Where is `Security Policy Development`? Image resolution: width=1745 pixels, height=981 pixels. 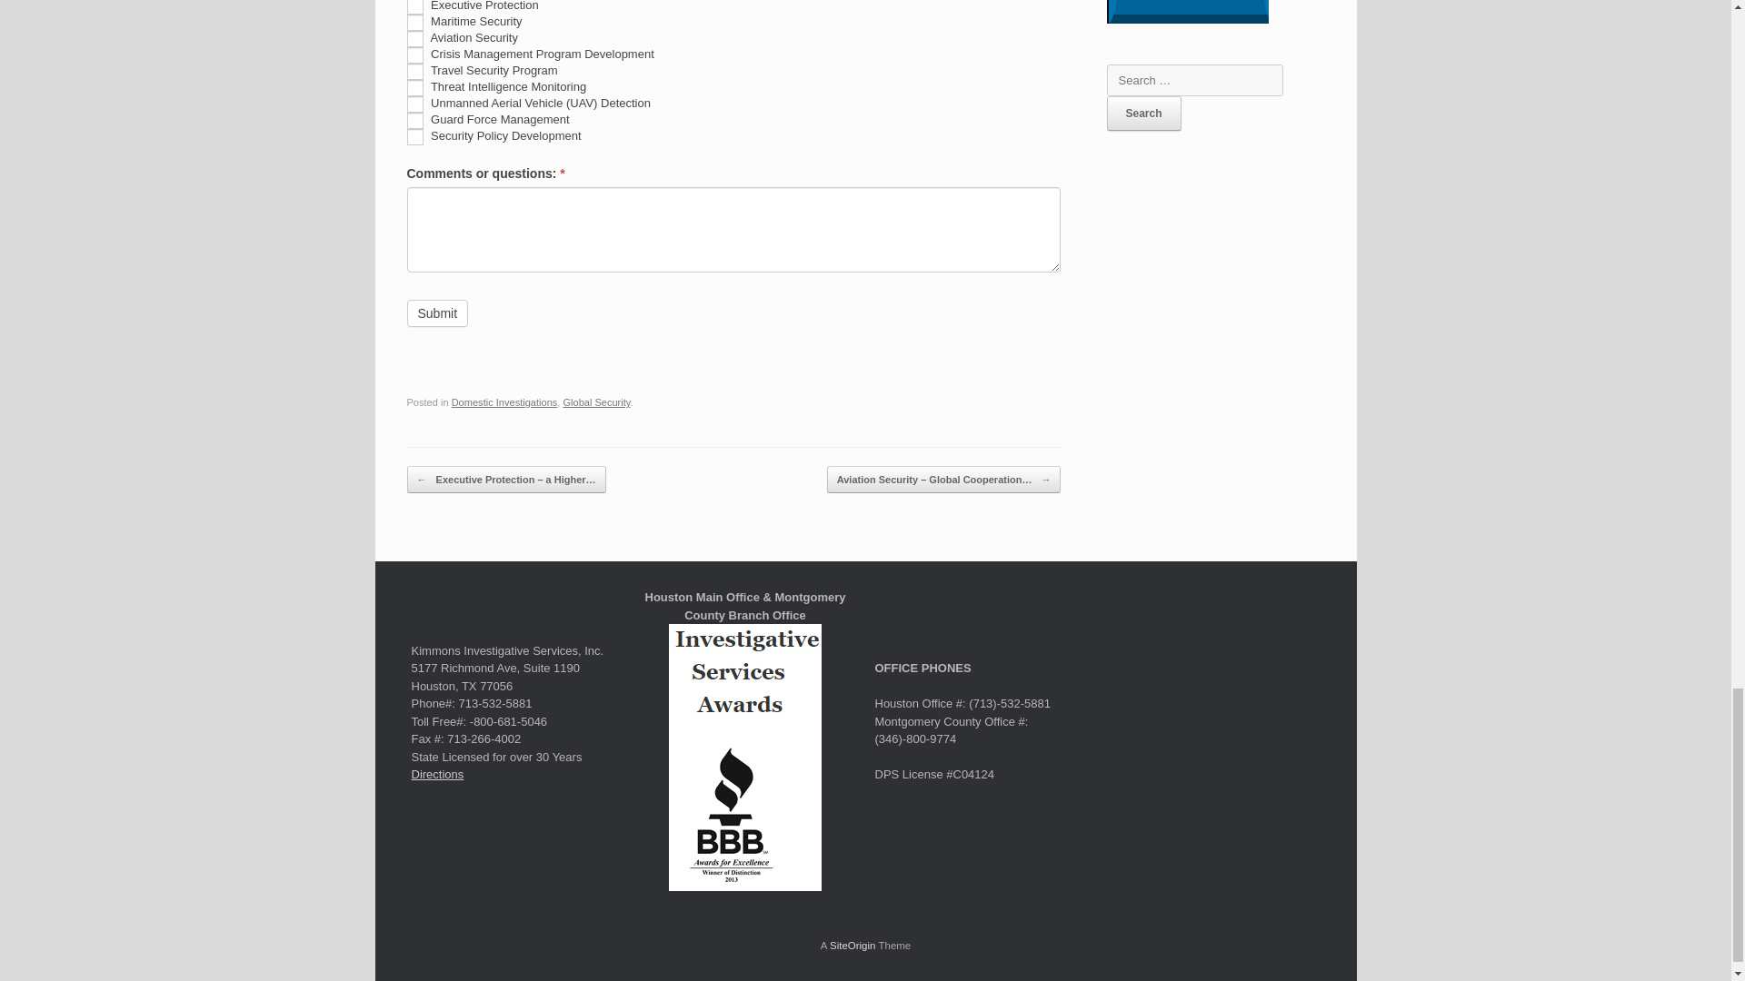
Security Policy Development is located at coordinates (414, 136).